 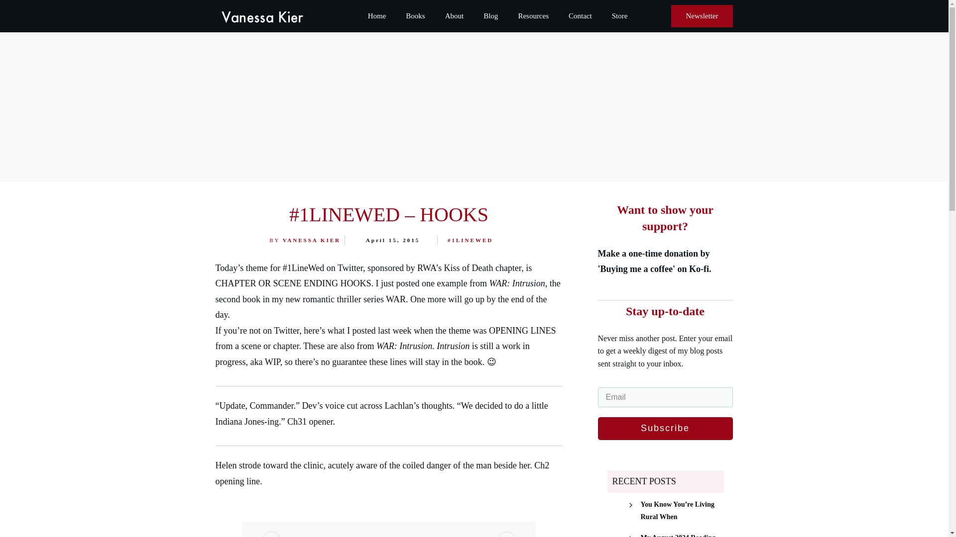 What do you see at coordinates (580, 16) in the screenshot?
I see `Contact` at bounding box center [580, 16].